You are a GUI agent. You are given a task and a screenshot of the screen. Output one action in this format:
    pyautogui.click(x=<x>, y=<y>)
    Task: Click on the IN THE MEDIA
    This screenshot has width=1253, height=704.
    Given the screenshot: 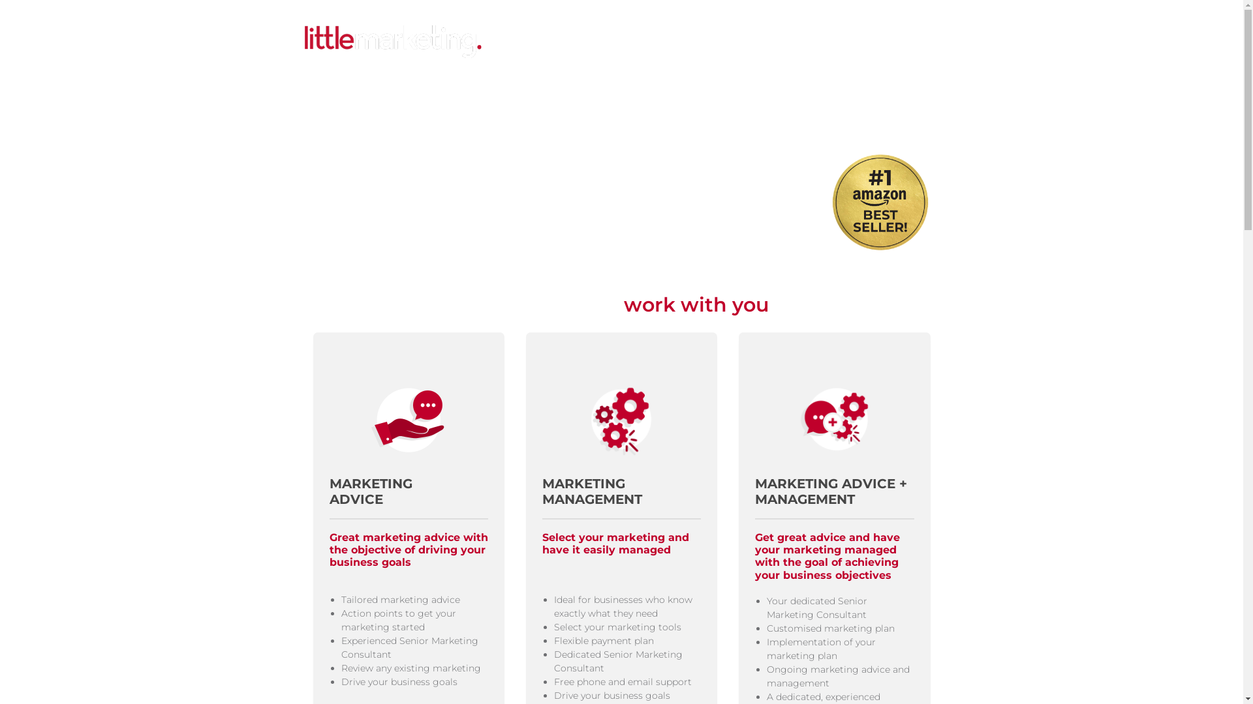 What is the action you would take?
    pyautogui.click(x=611, y=42)
    